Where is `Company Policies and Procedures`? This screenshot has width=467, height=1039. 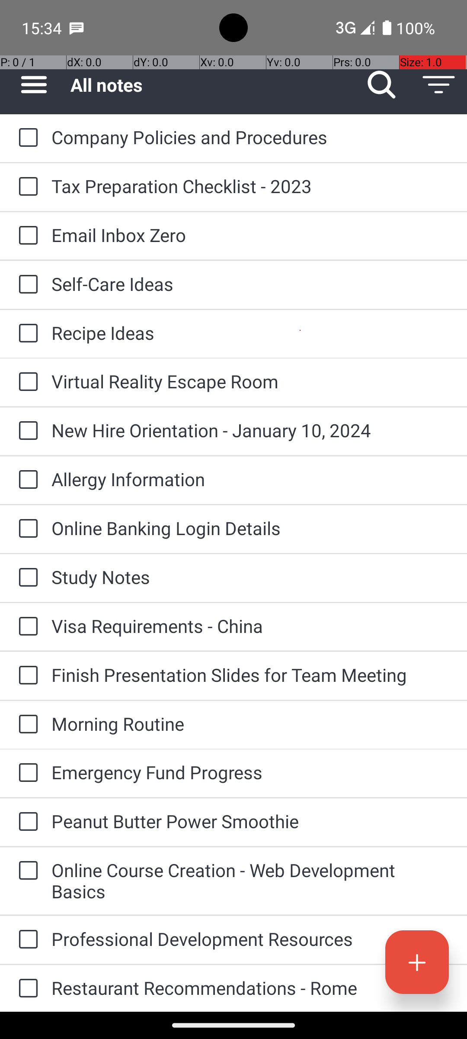 Company Policies and Procedures is located at coordinates (251, 137).